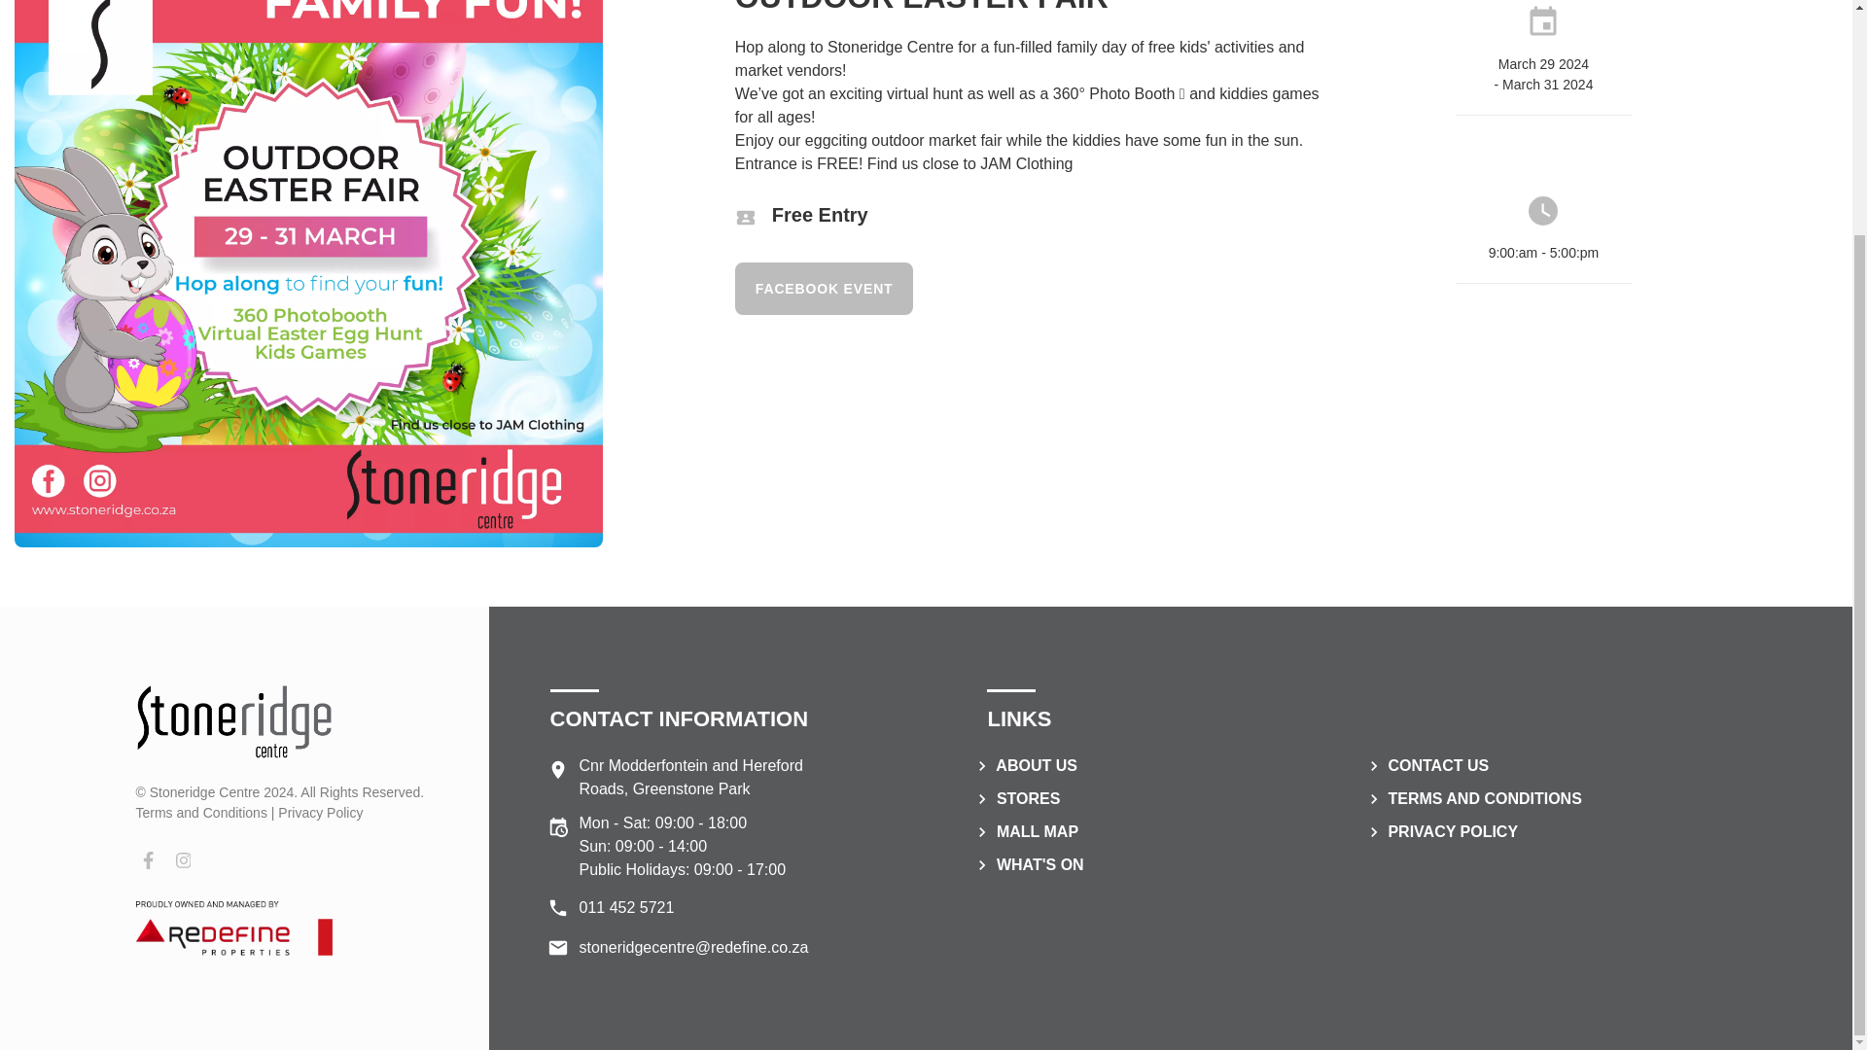 The width and height of the screenshot is (1867, 1050). I want to click on PRIVACY POLICY, so click(1441, 831).